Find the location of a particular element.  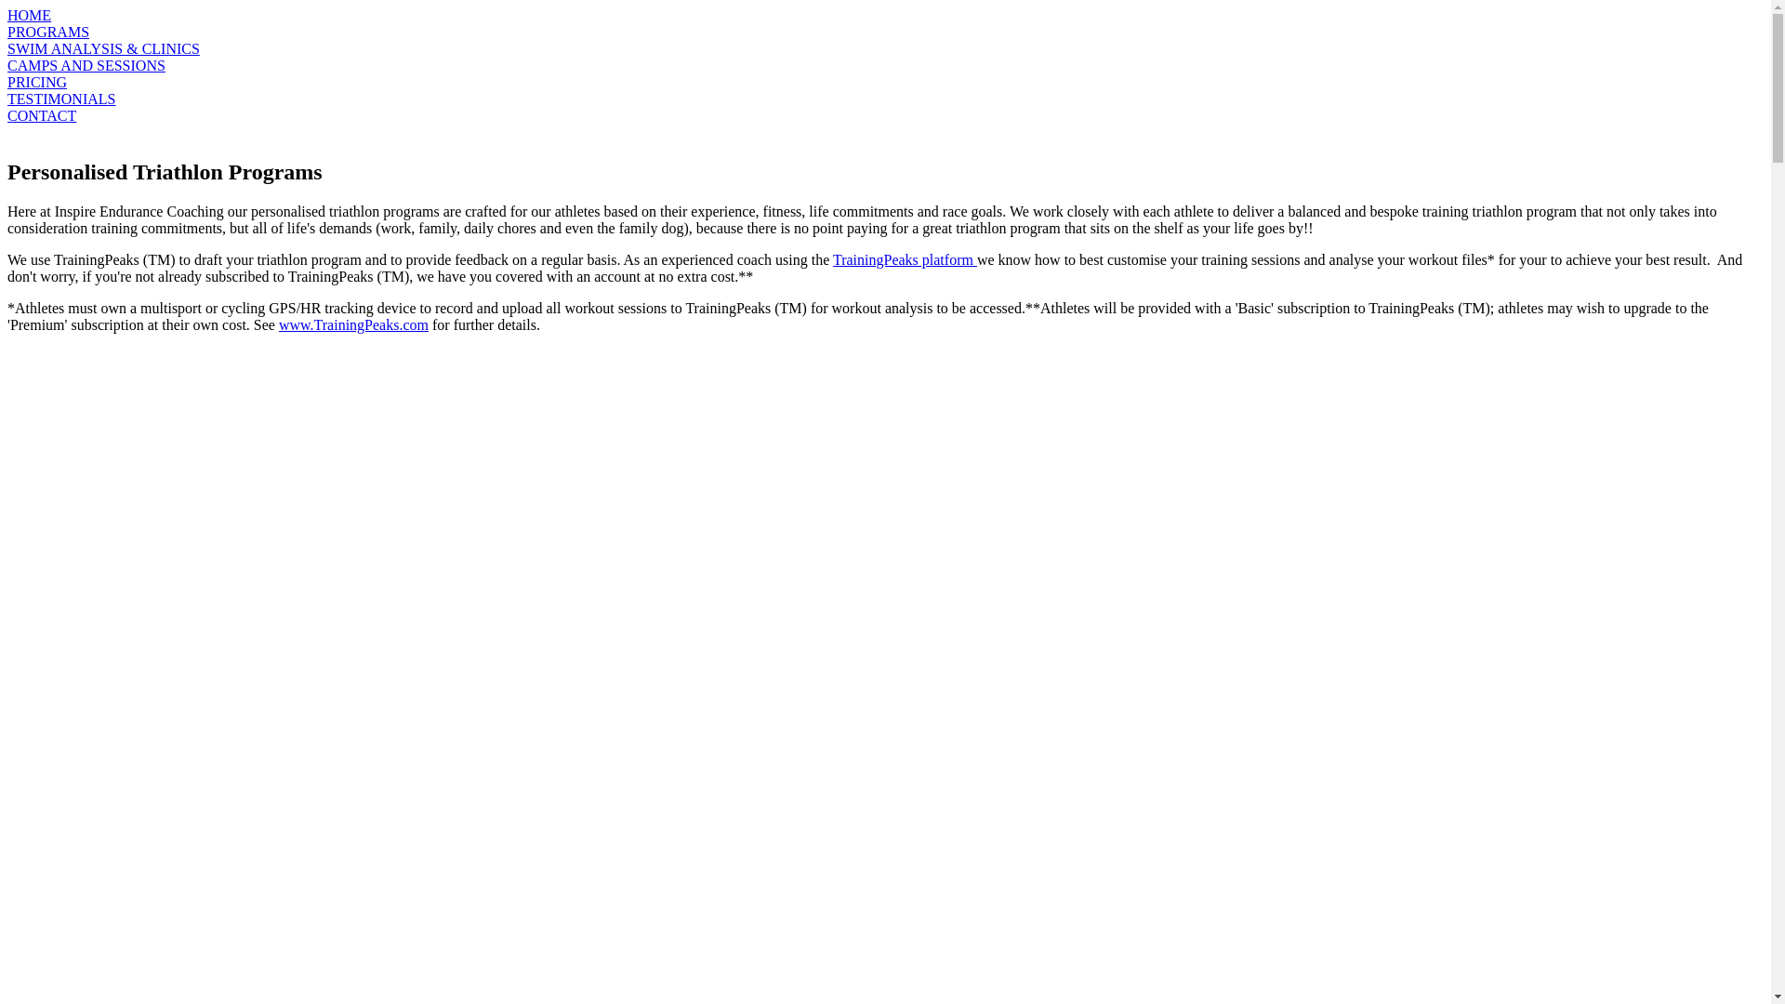

PROGRAMS is located at coordinates (885, 33).